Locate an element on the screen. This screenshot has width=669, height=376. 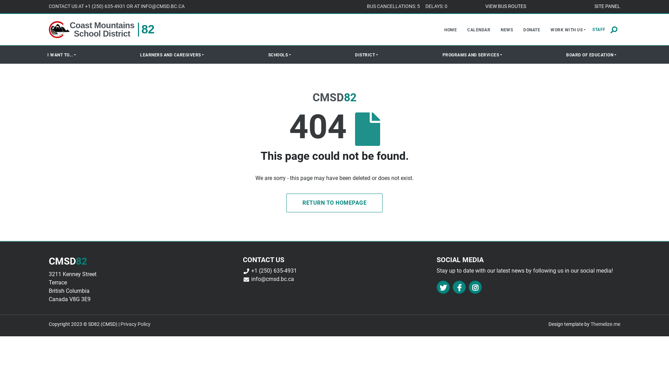
I WANT TO... is located at coordinates (62, 55).